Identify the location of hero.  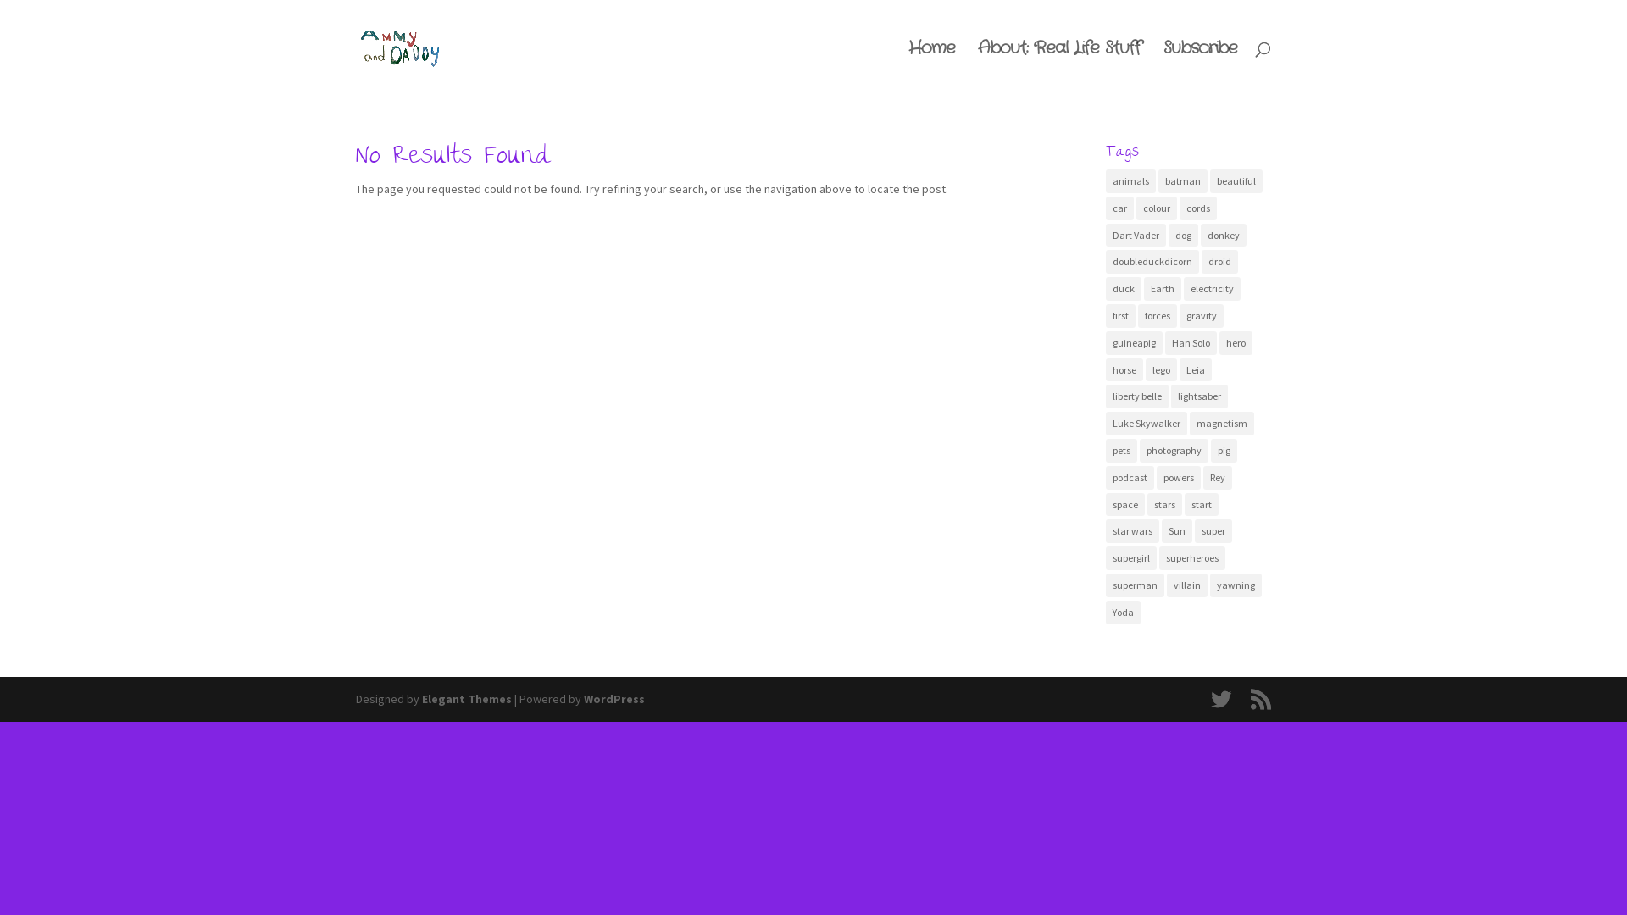
(1236, 343).